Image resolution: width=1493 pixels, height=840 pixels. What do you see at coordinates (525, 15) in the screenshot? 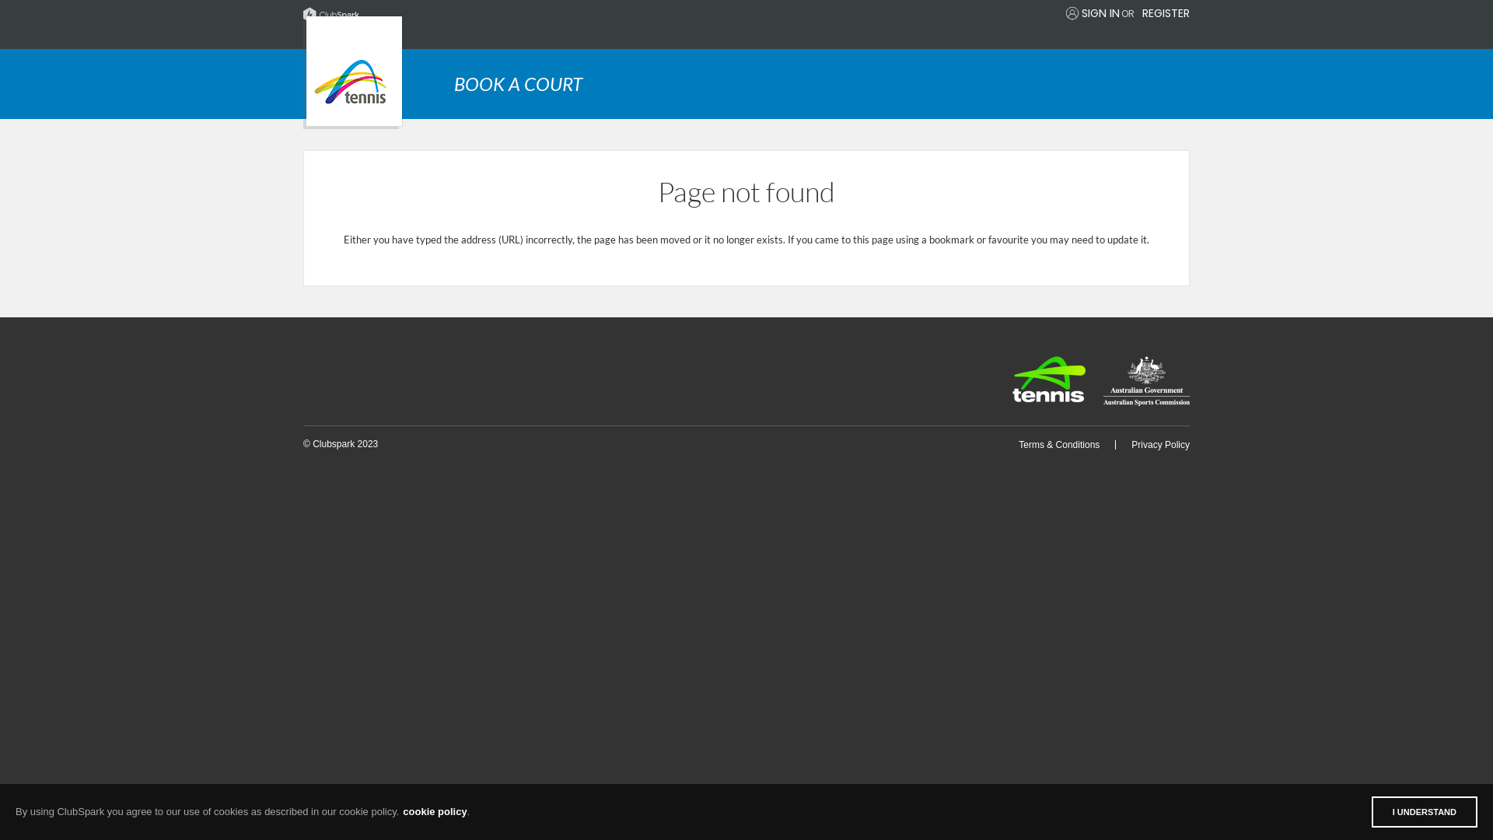
I see `ClubSpark` at bounding box center [525, 15].